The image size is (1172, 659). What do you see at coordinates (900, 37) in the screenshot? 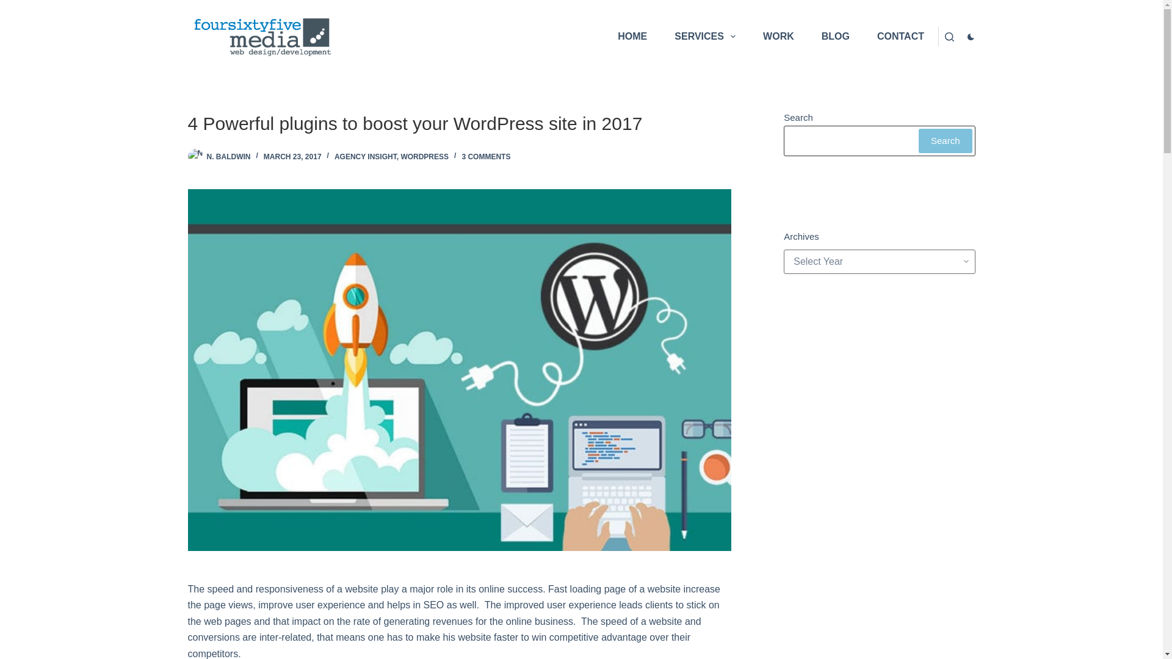
I see `CONTACT` at bounding box center [900, 37].